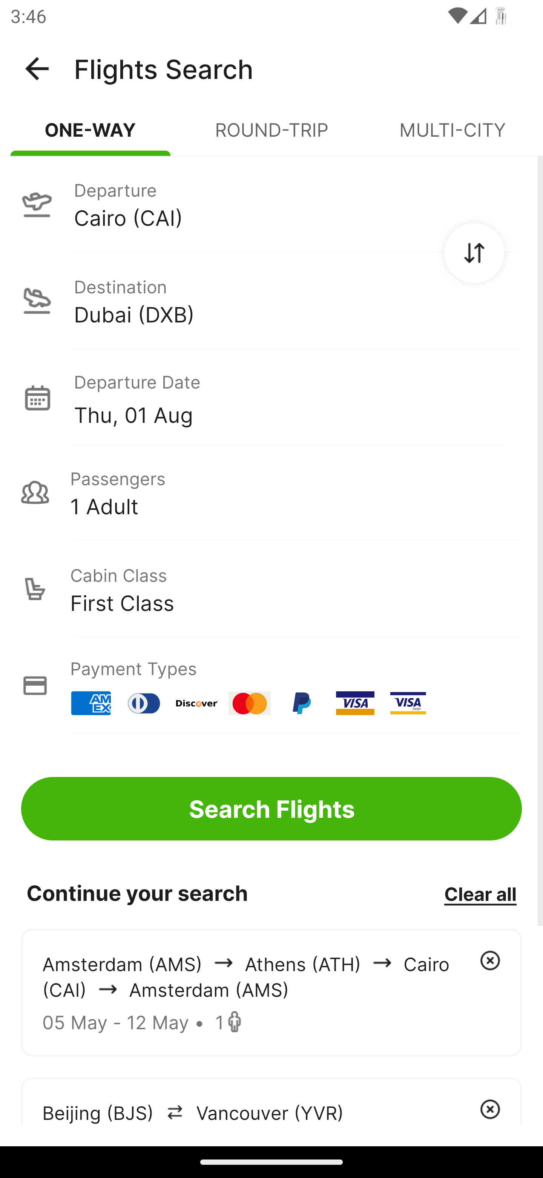 The image size is (543, 1178). Describe the element at coordinates (271, 301) in the screenshot. I see `Destination Dubai (DXB)` at that location.